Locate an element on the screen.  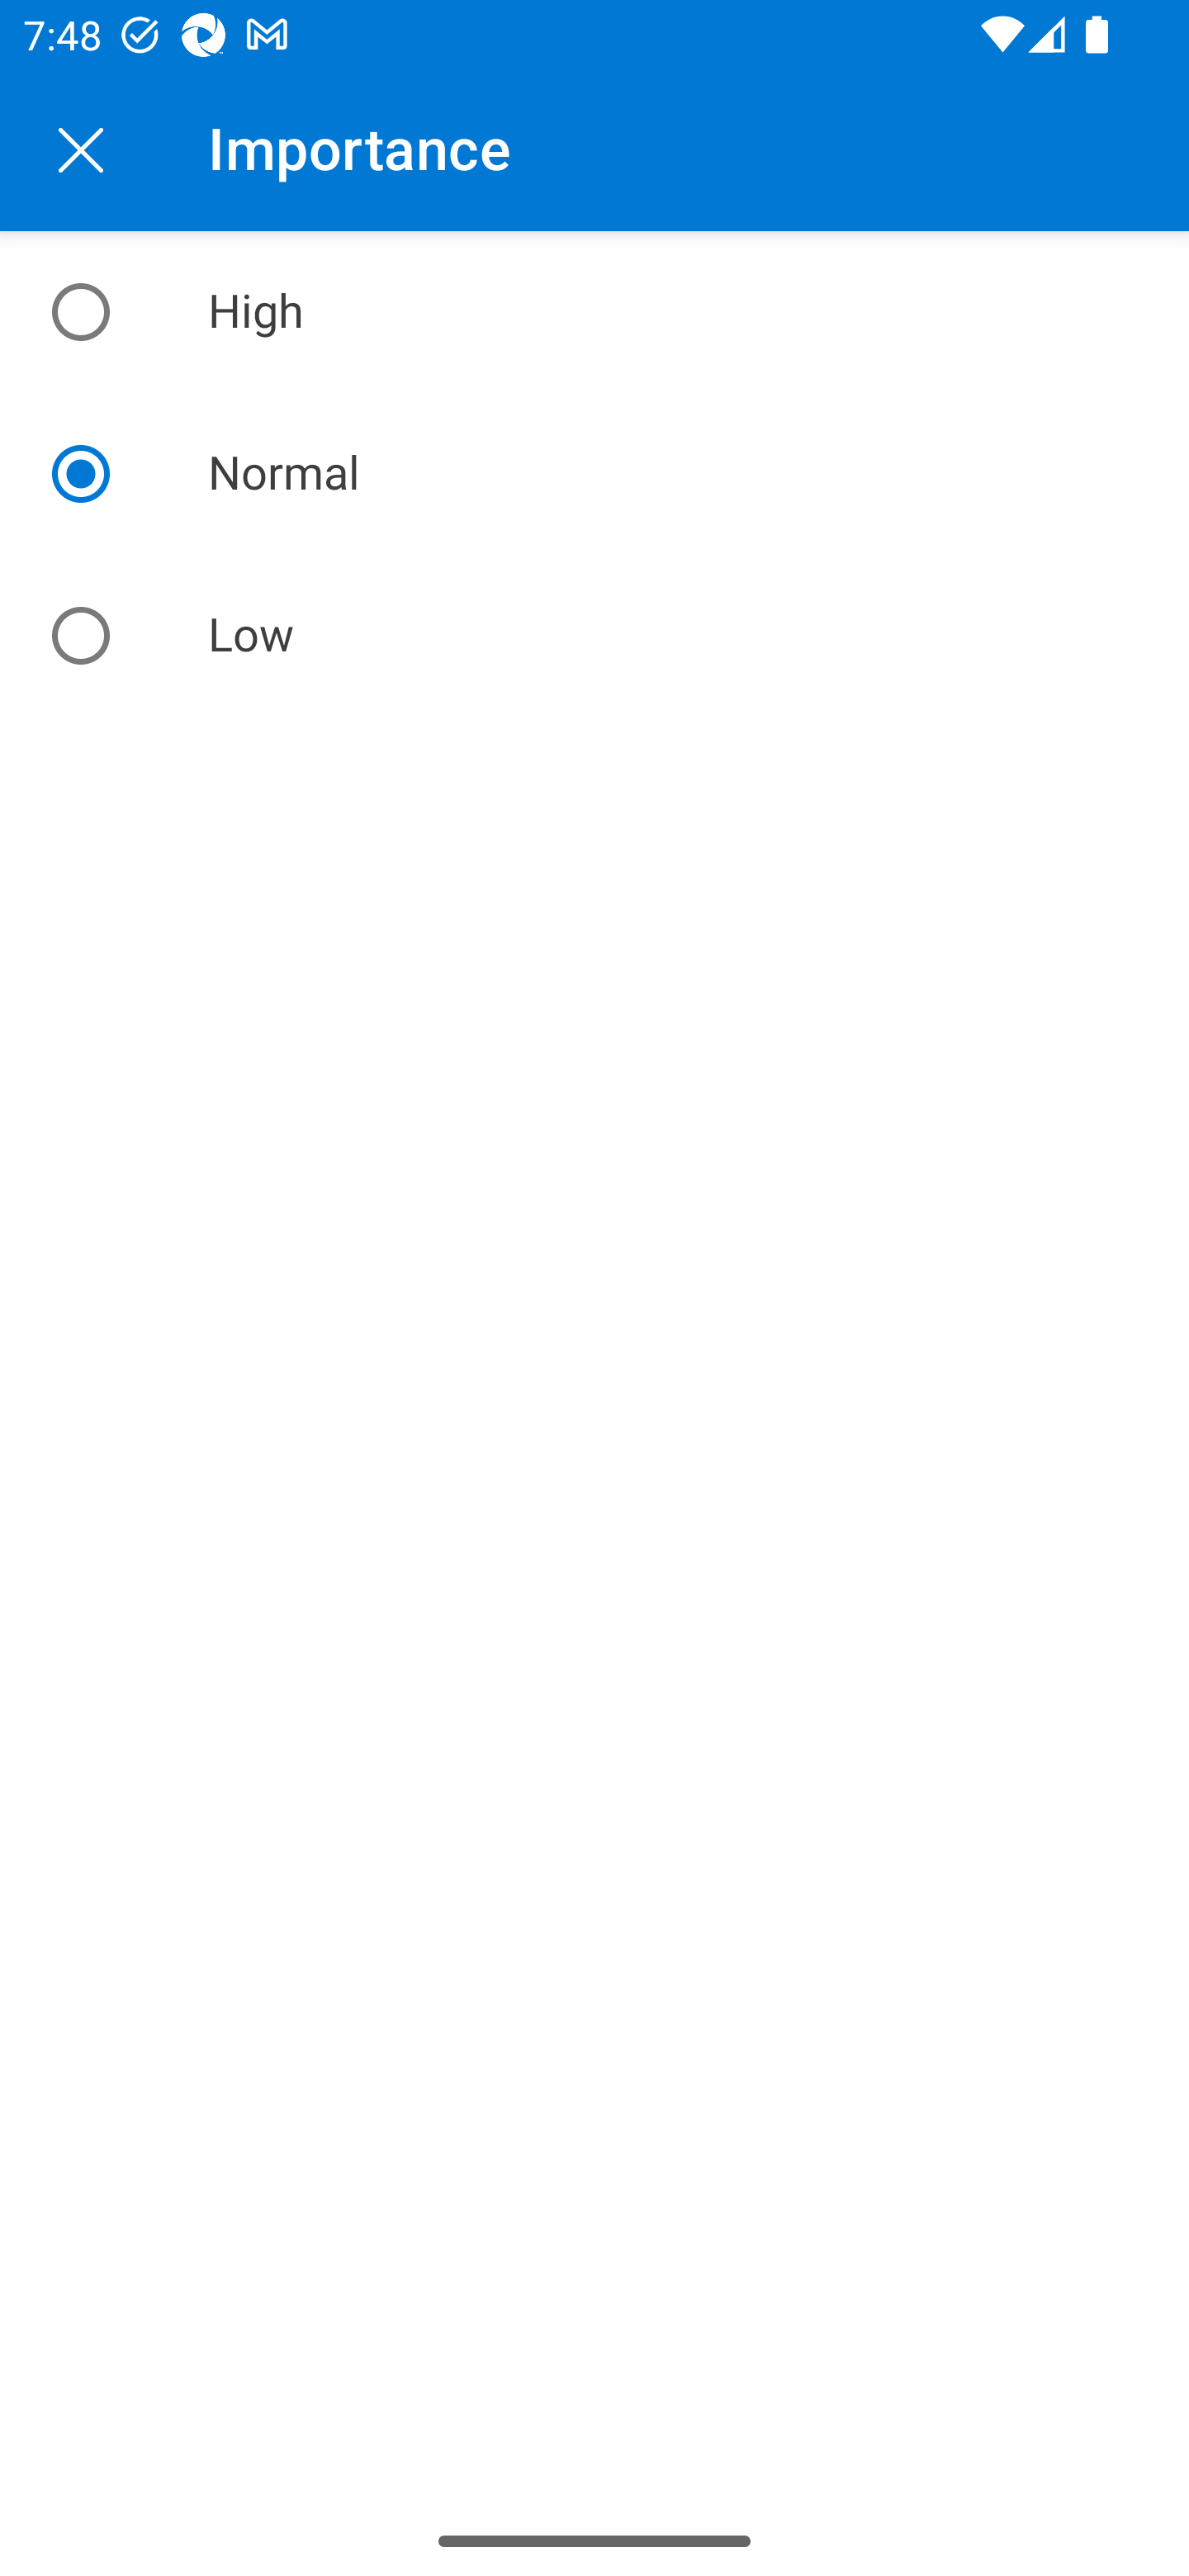
High is located at coordinates (594, 312).